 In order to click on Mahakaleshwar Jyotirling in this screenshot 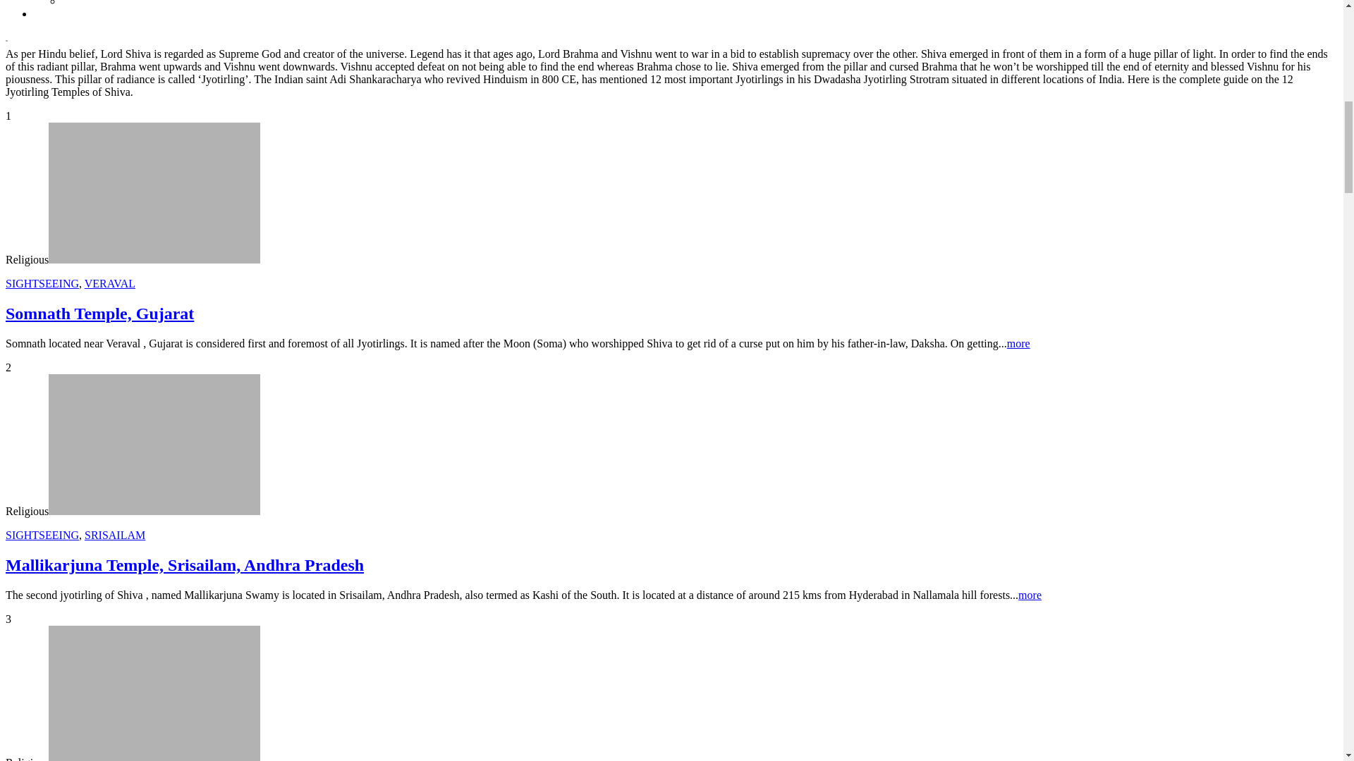, I will do `click(154, 693)`.